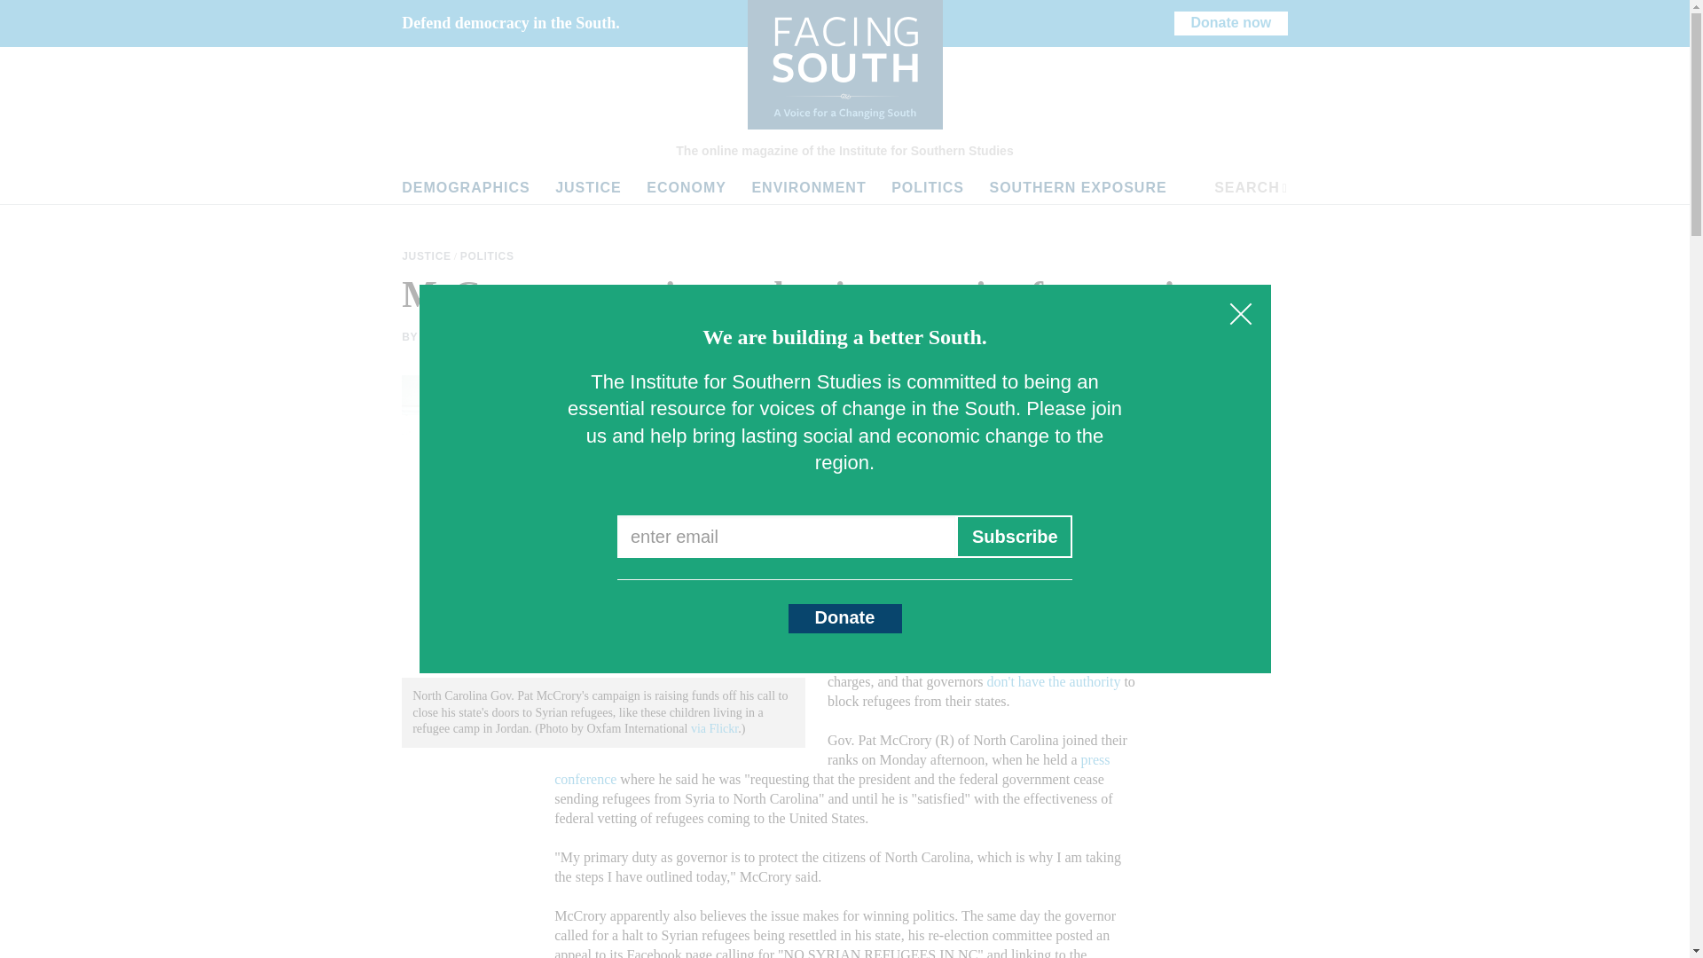 The width and height of the screenshot is (1703, 958). I want to click on almost all of them Republicans, so click(1030, 525).